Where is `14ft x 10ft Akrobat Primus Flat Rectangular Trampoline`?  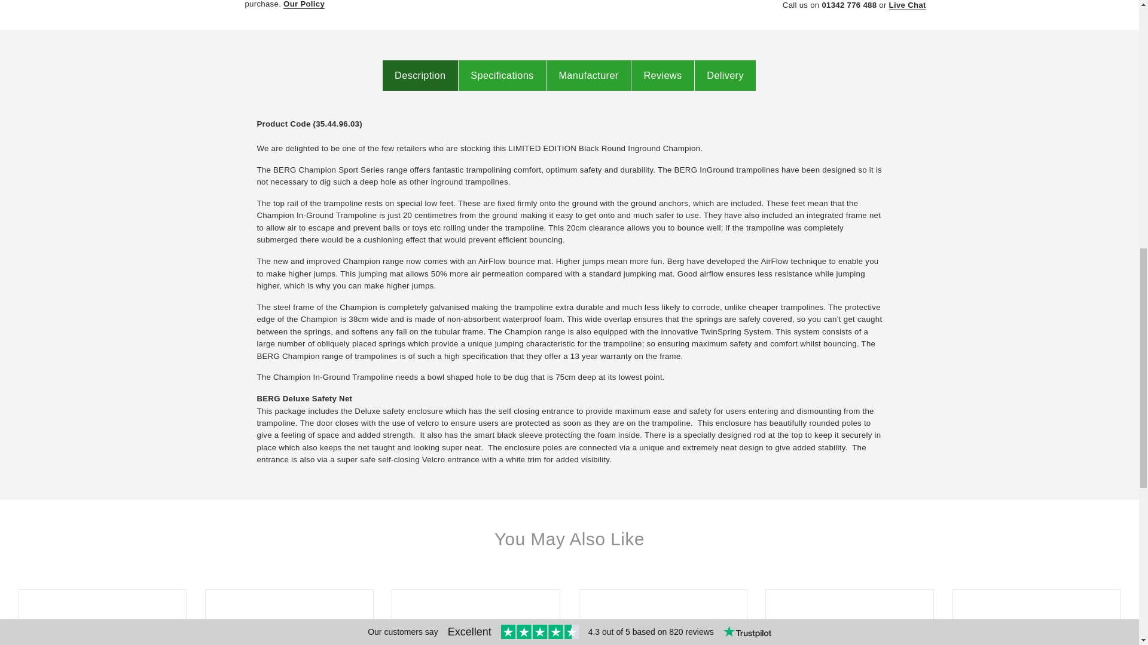 14ft x 10ft Akrobat Primus Flat Rectangular Trampoline is located at coordinates (289, 629).